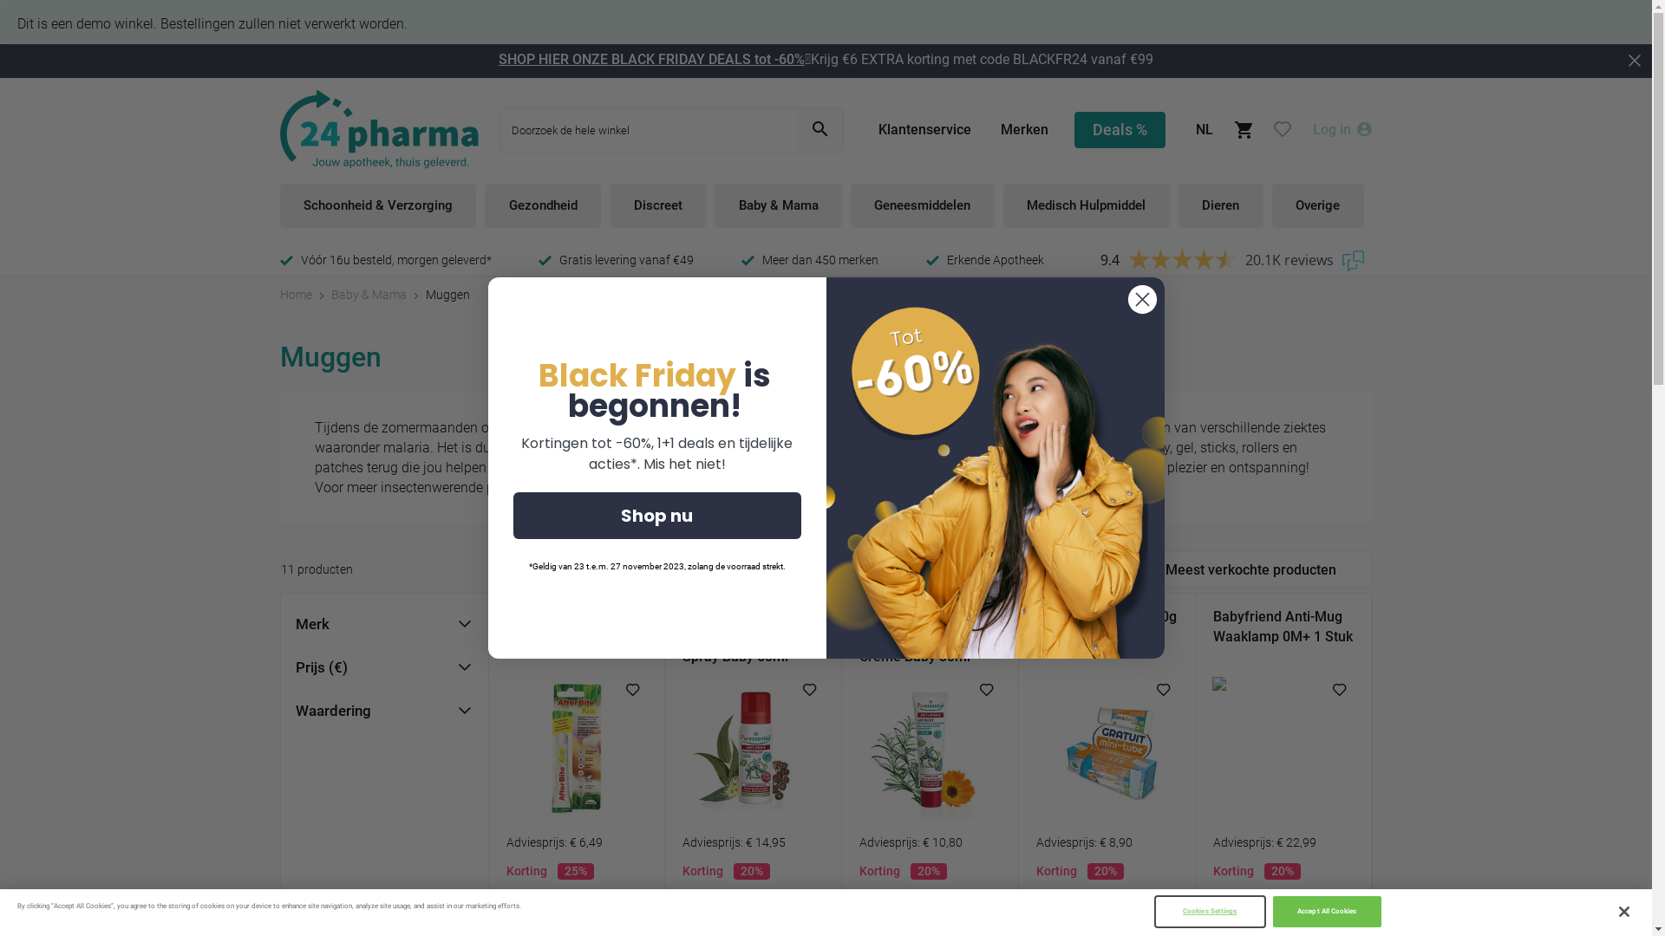 This screenshot has height=936, width=1665. I want to click on Voeg toe aan verlanglijst, so click(1164, 690).